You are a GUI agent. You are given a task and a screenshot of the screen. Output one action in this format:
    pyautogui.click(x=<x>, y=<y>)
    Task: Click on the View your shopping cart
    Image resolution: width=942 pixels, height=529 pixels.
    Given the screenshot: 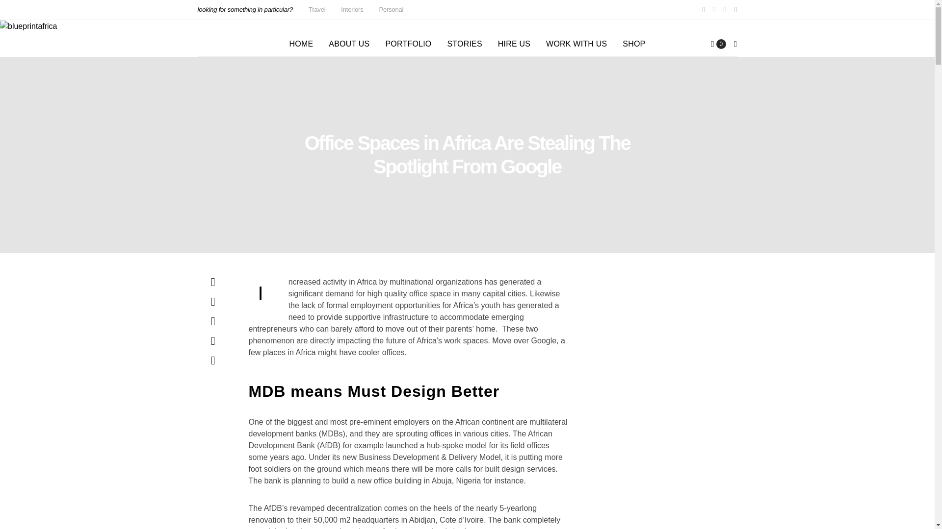 What is the action you would take?
    pyautogui.click(x=718, y=44)
    